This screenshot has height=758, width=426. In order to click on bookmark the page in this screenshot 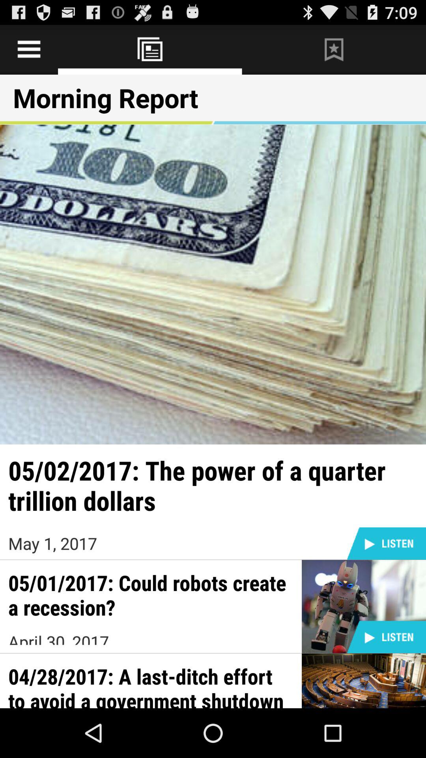, I will do `click(334, 50)`.